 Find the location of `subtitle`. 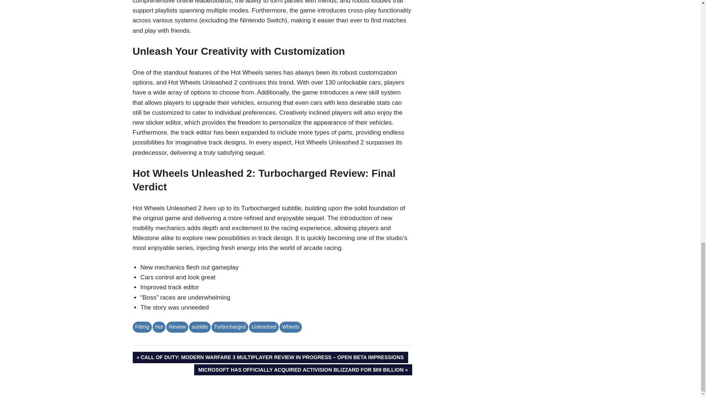

subtitle is located at coordinates (200, 326).